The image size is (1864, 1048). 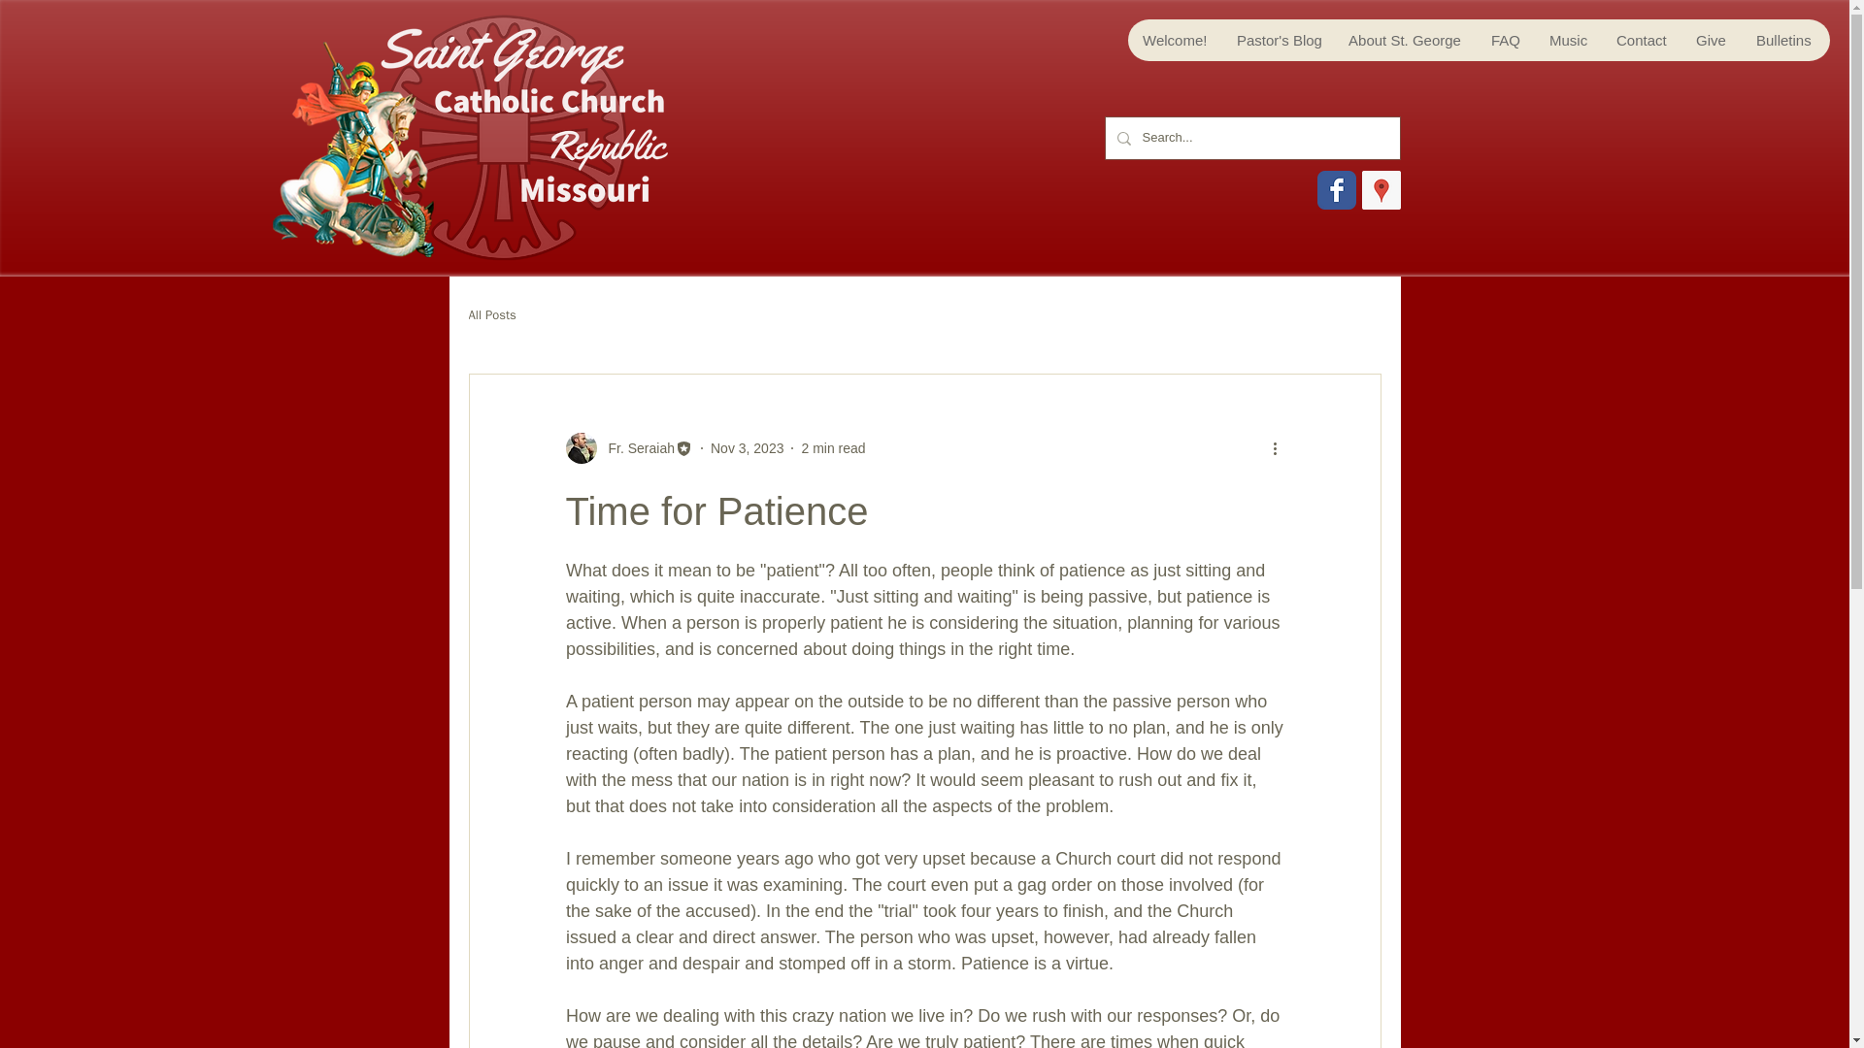 I want to click on Fr. Seraiah, so click(x=635, y=448).